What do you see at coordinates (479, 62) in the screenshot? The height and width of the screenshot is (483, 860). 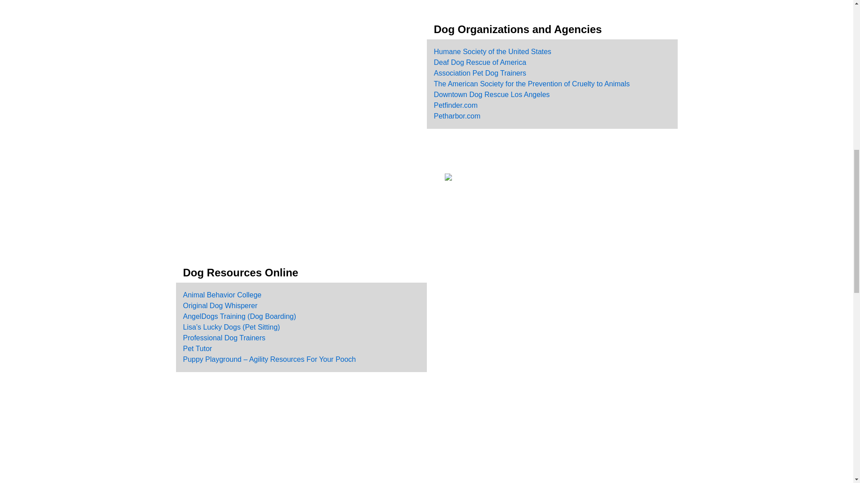 I see `Deaf Dog Rescue of America` at bounding box center [479, 62].